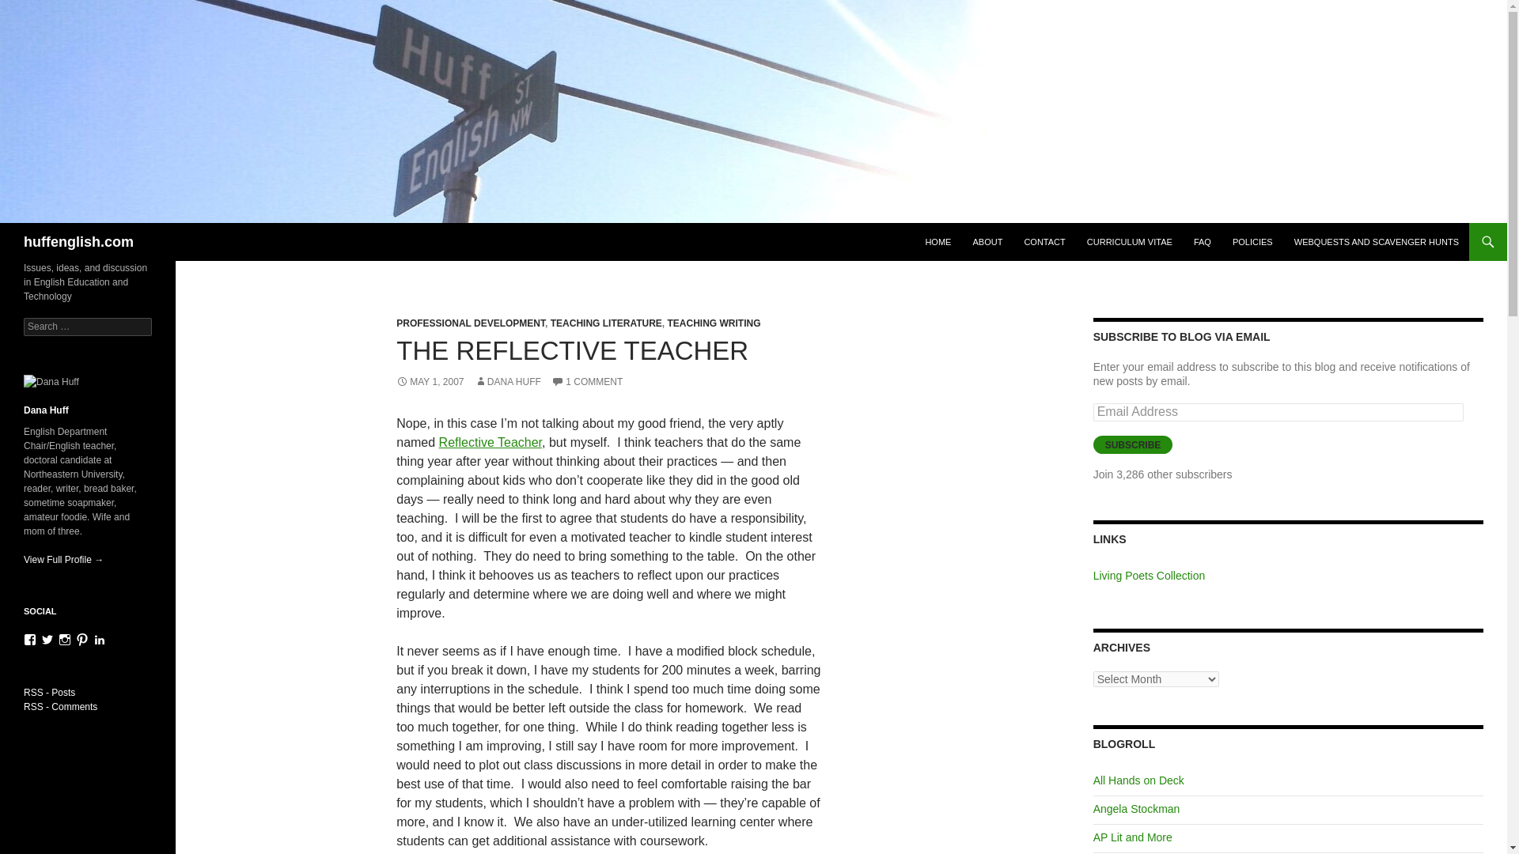  What do you see at coordinates (491, 442) in the screenshot?
I see `Reflective Teacher` at bounding box center [491, 442].